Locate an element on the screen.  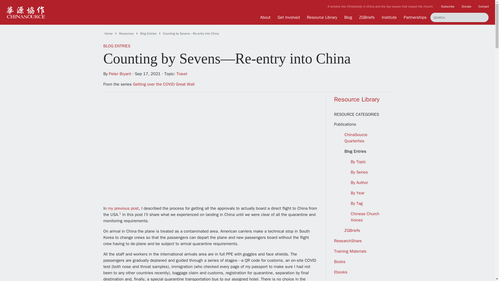
Peter Bryant is located at coordinates (120, 74).